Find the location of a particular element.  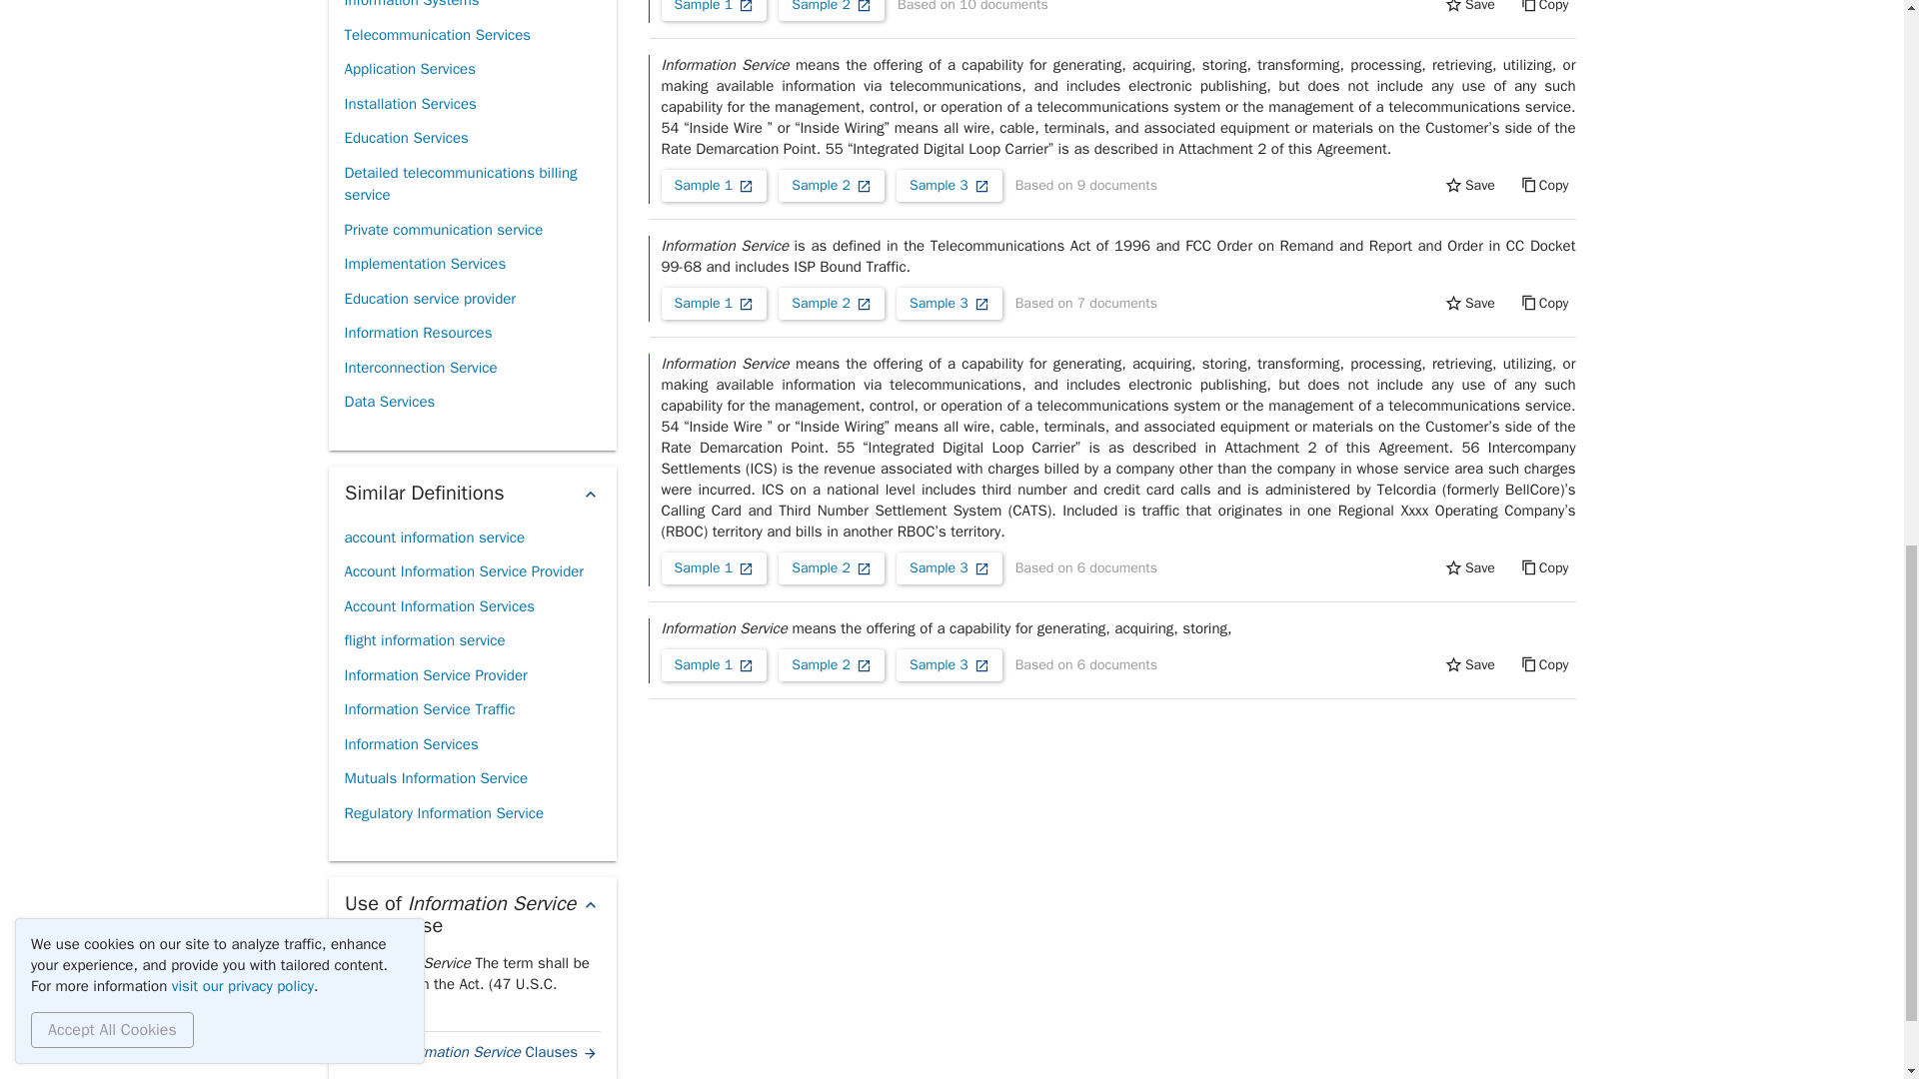

Telecommunication Services is located at coordinates (437, 35).